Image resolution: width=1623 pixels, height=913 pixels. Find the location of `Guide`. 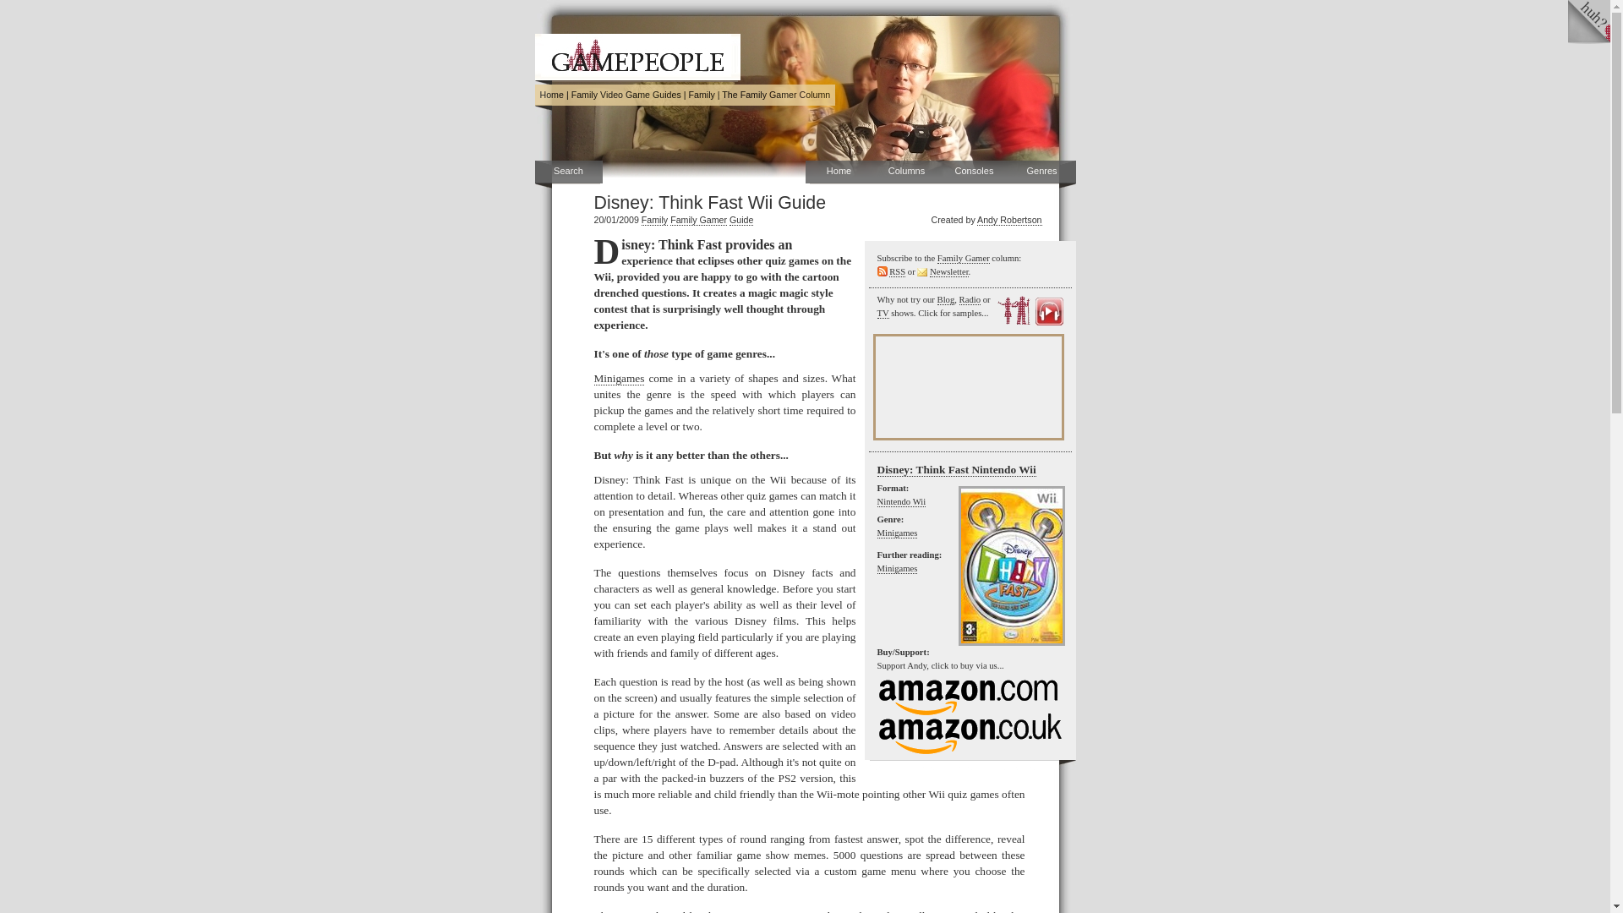

Guide is located at coordinates (740, 220).